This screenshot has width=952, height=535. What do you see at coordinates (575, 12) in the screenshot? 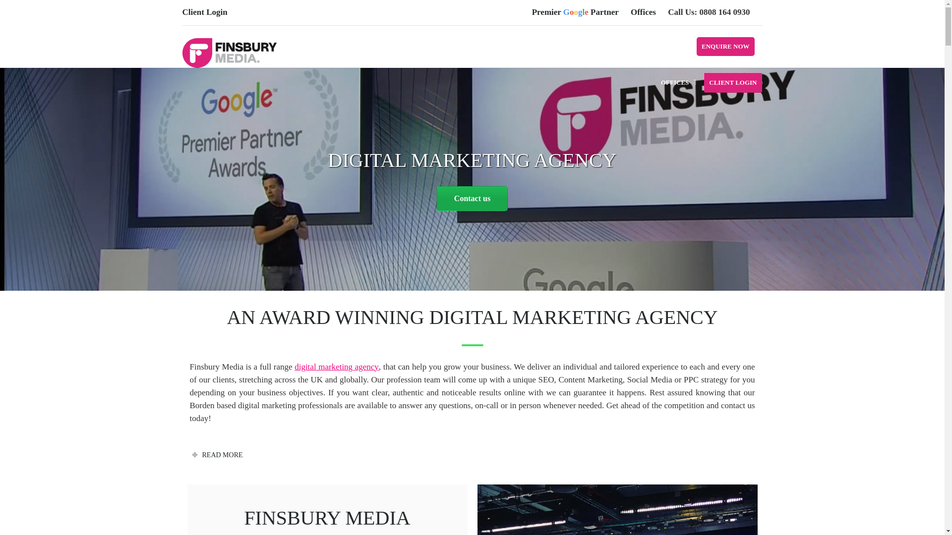
I see `Premier Google Partner` at bounding box center [575, 12].